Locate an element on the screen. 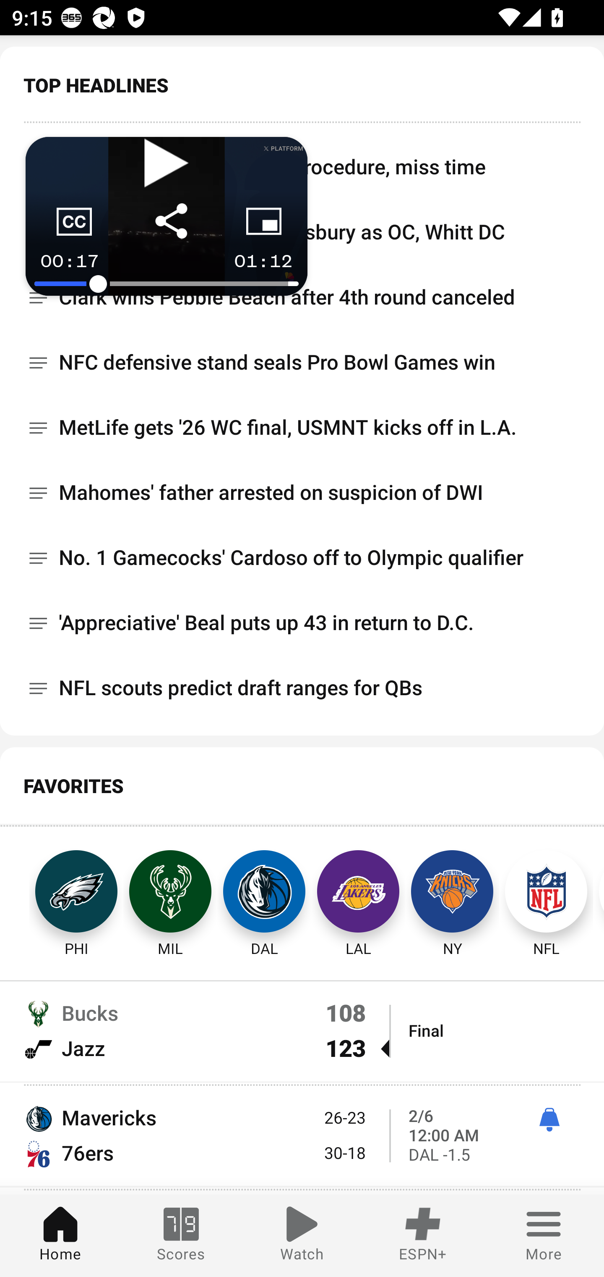  PHI Philadelphia Eagles is located at coordinates (61, 892).